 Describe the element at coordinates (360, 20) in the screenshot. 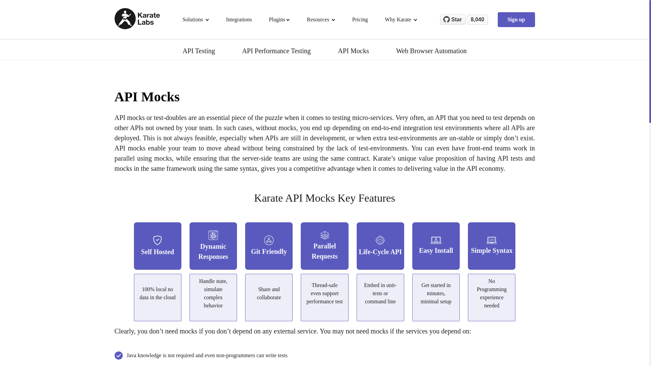

I see `Pricing` at that location.